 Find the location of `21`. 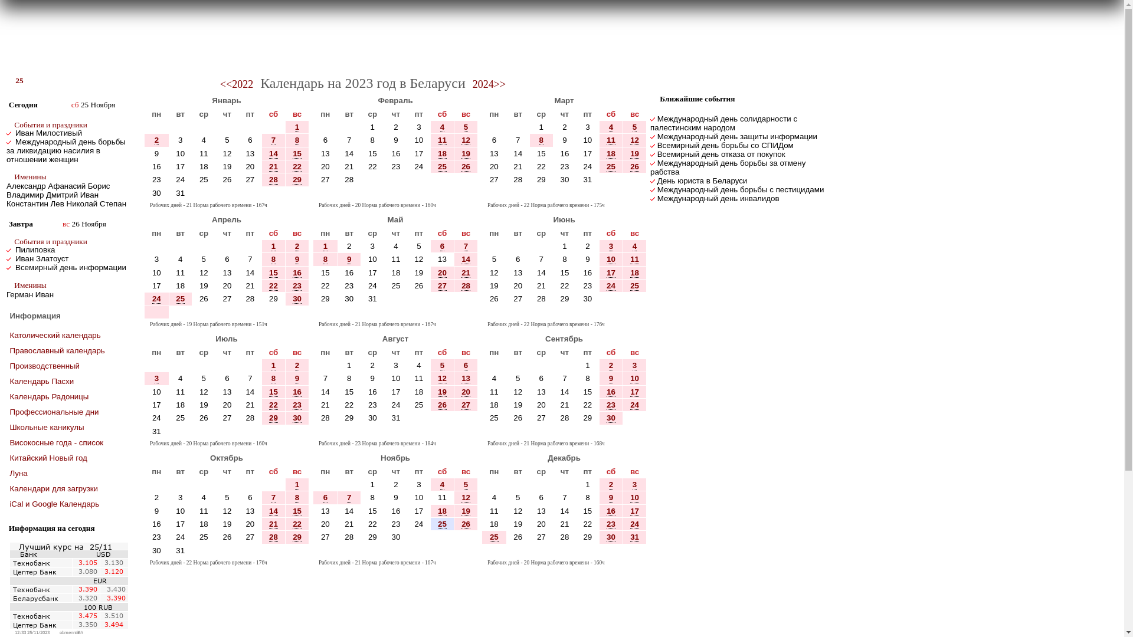

21 is located at coordinates (565, 524).